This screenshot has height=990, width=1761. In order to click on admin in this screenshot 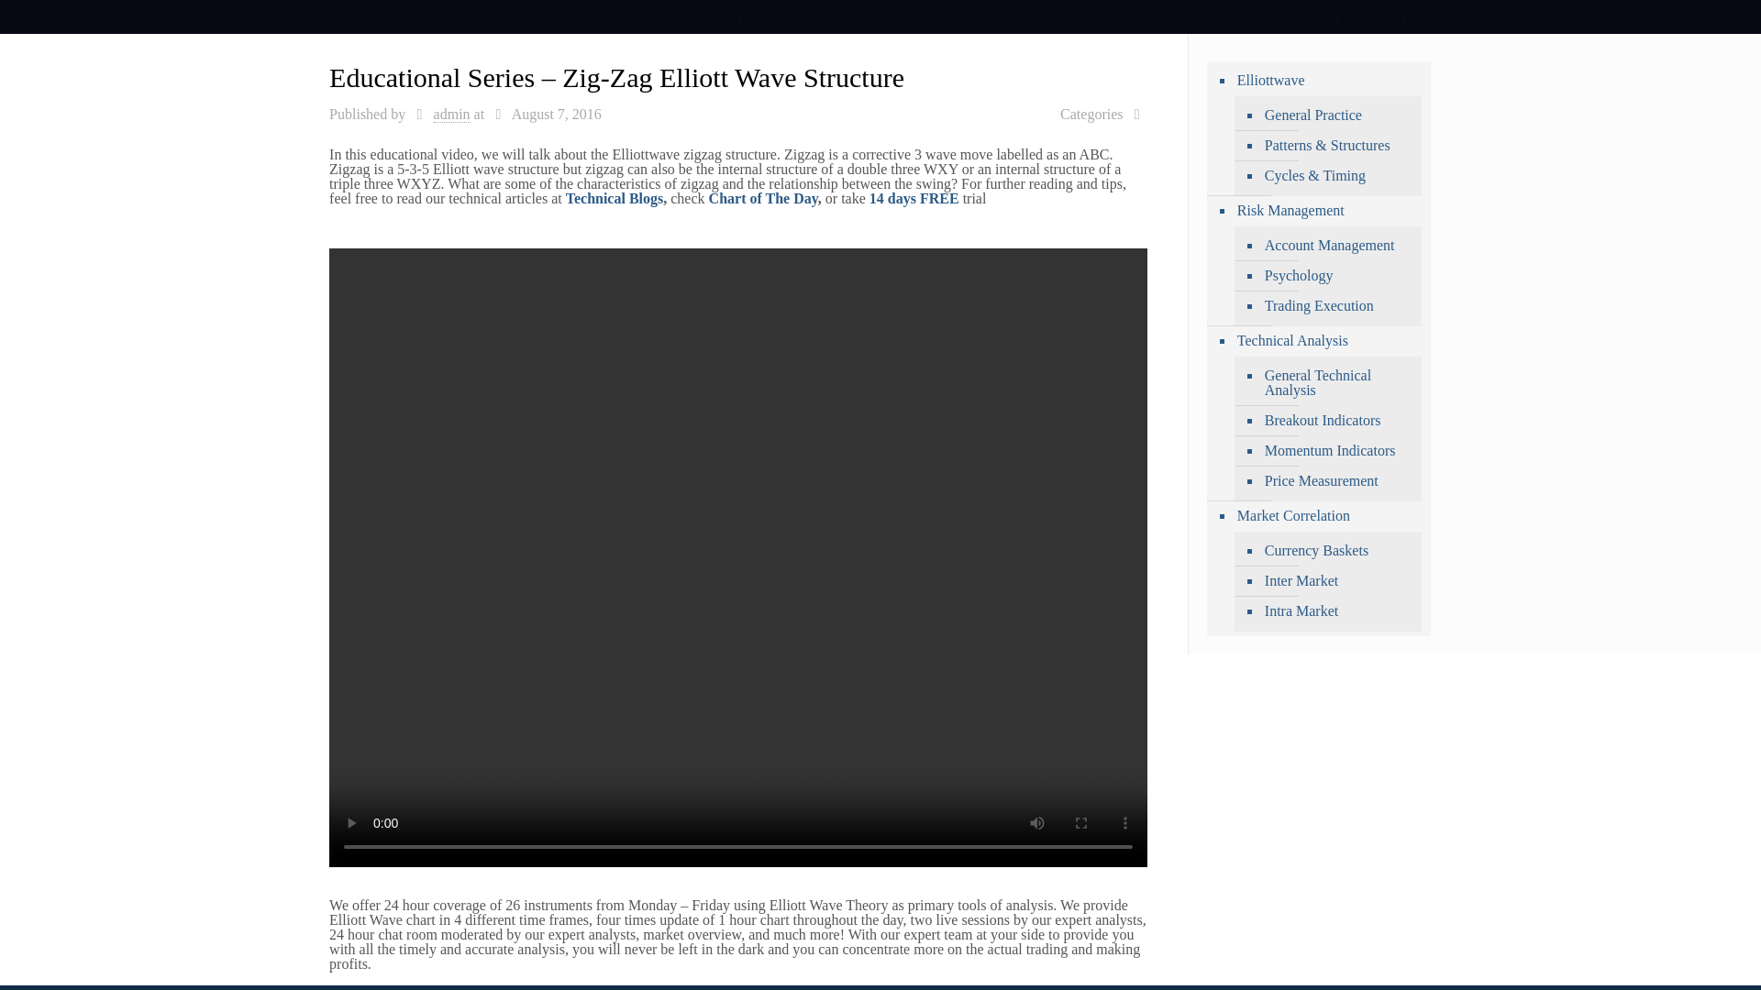, I will do `click(451, 114)`.